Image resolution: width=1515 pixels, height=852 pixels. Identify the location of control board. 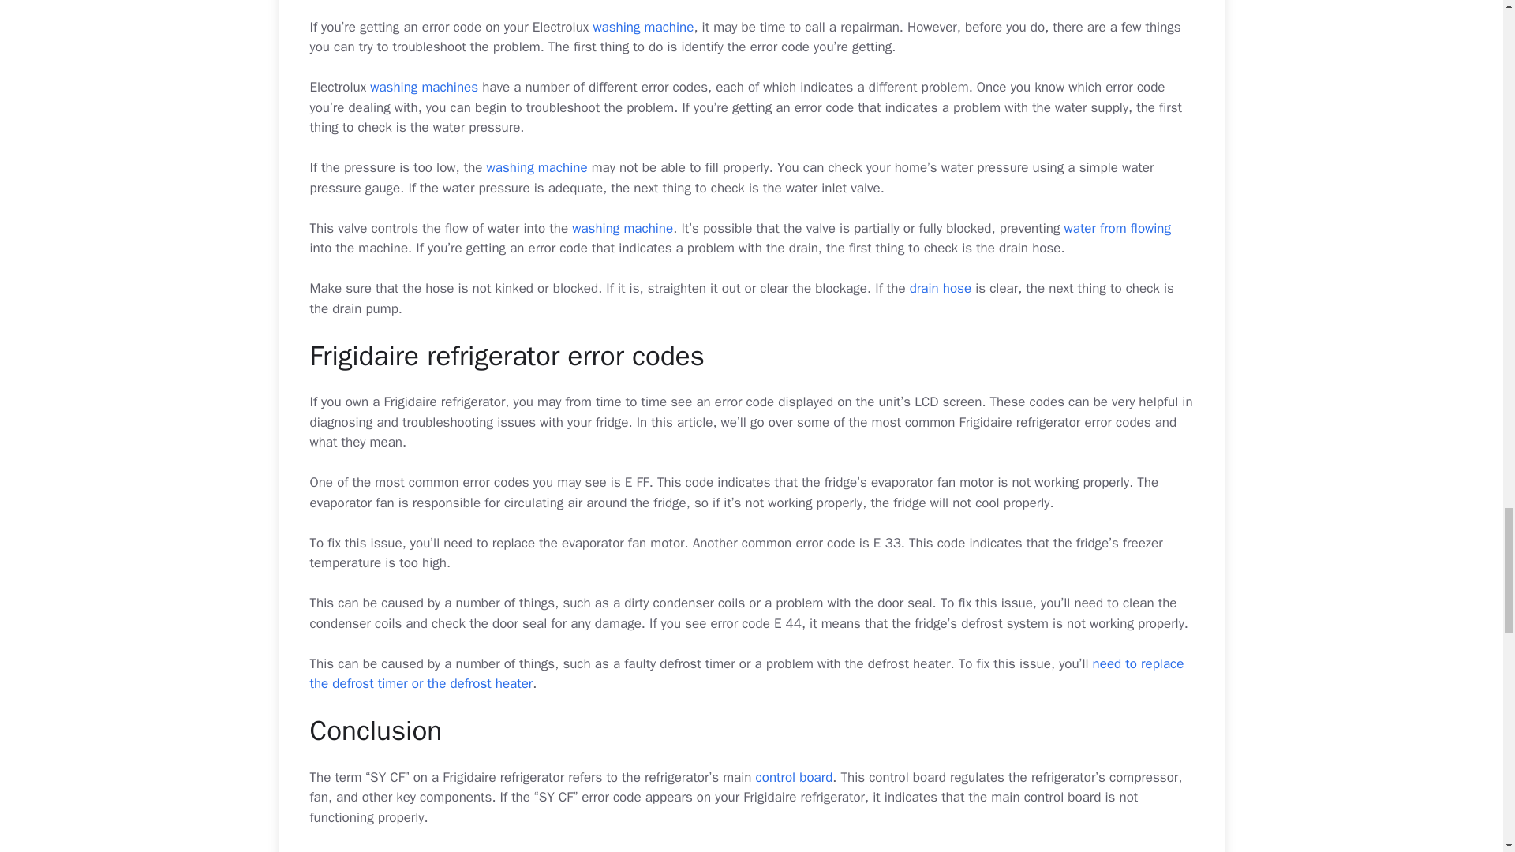
(795, 777).